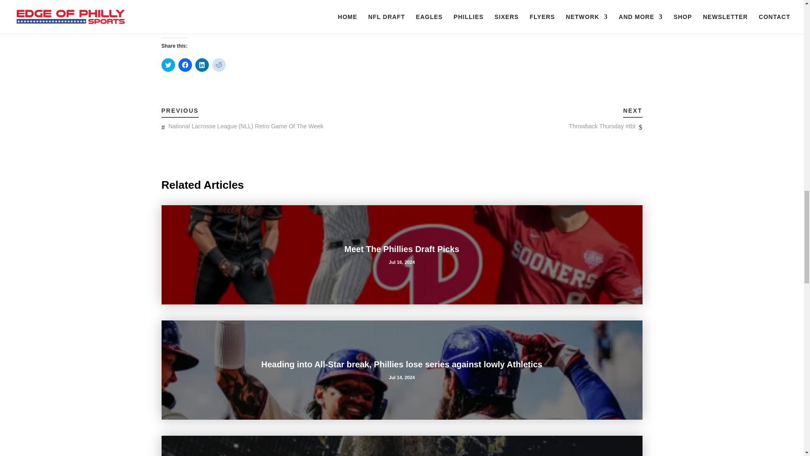 This screenshot has height=456, width=810. What do you see at coordinates (218, 65) in the screenshot?
I see `Click to share on Reddit` at bounding box center [218, 65].